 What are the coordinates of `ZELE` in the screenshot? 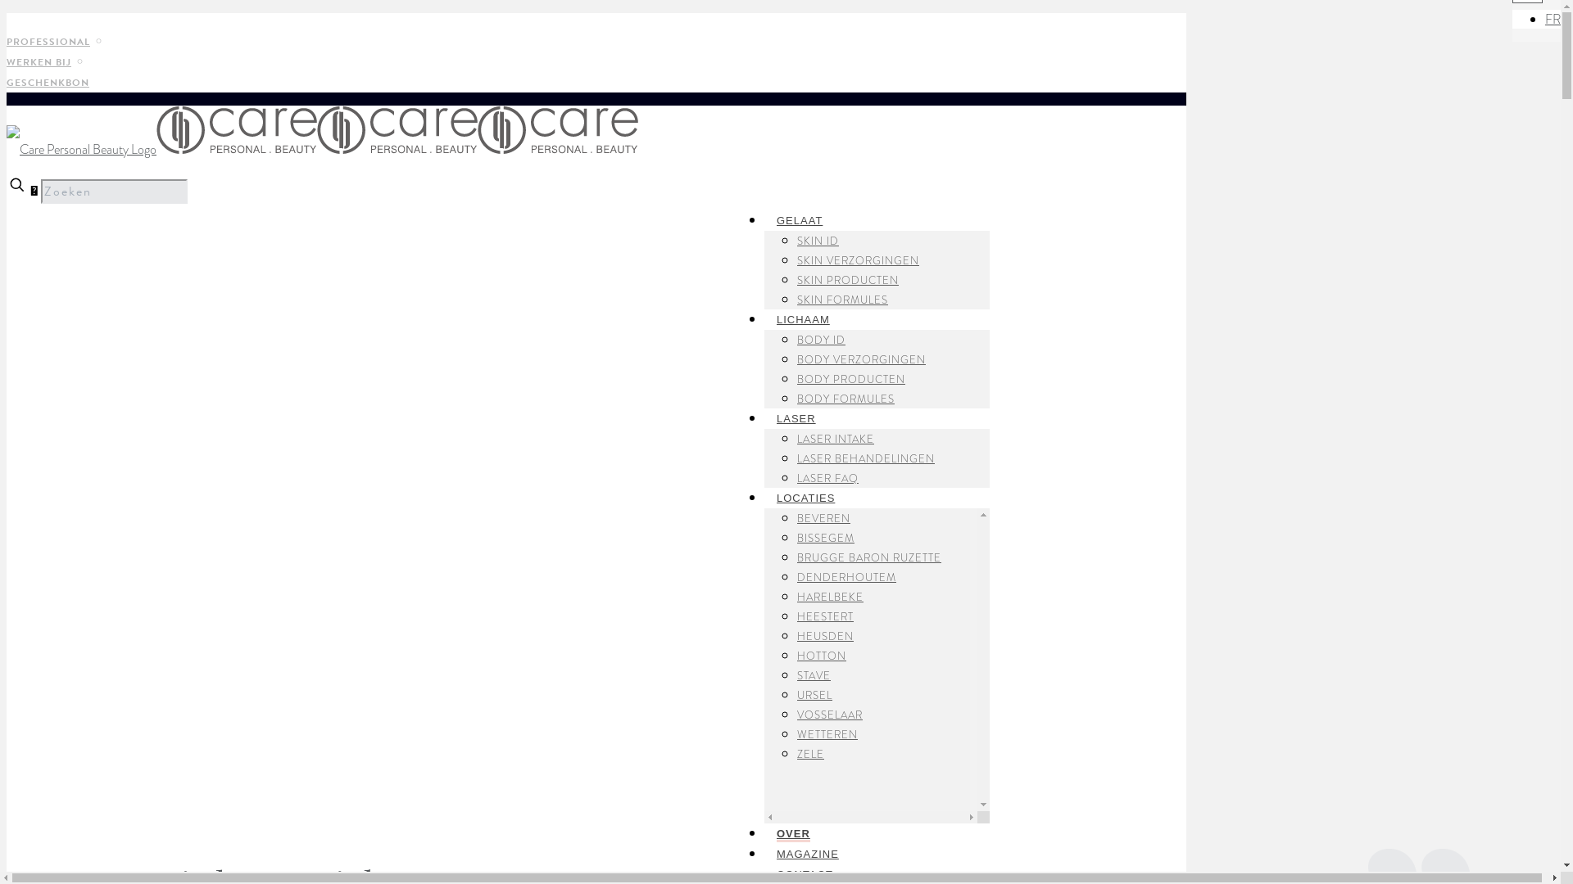 It's located at (810, 755).